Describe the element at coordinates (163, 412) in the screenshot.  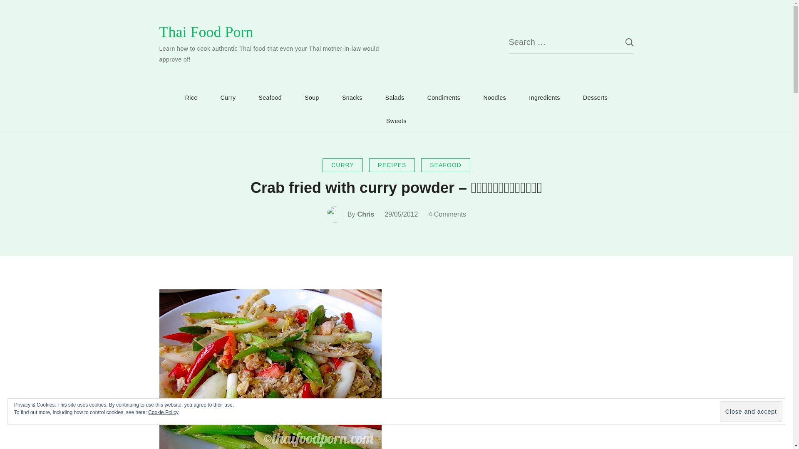
I see `Cookie Policy` at that location.